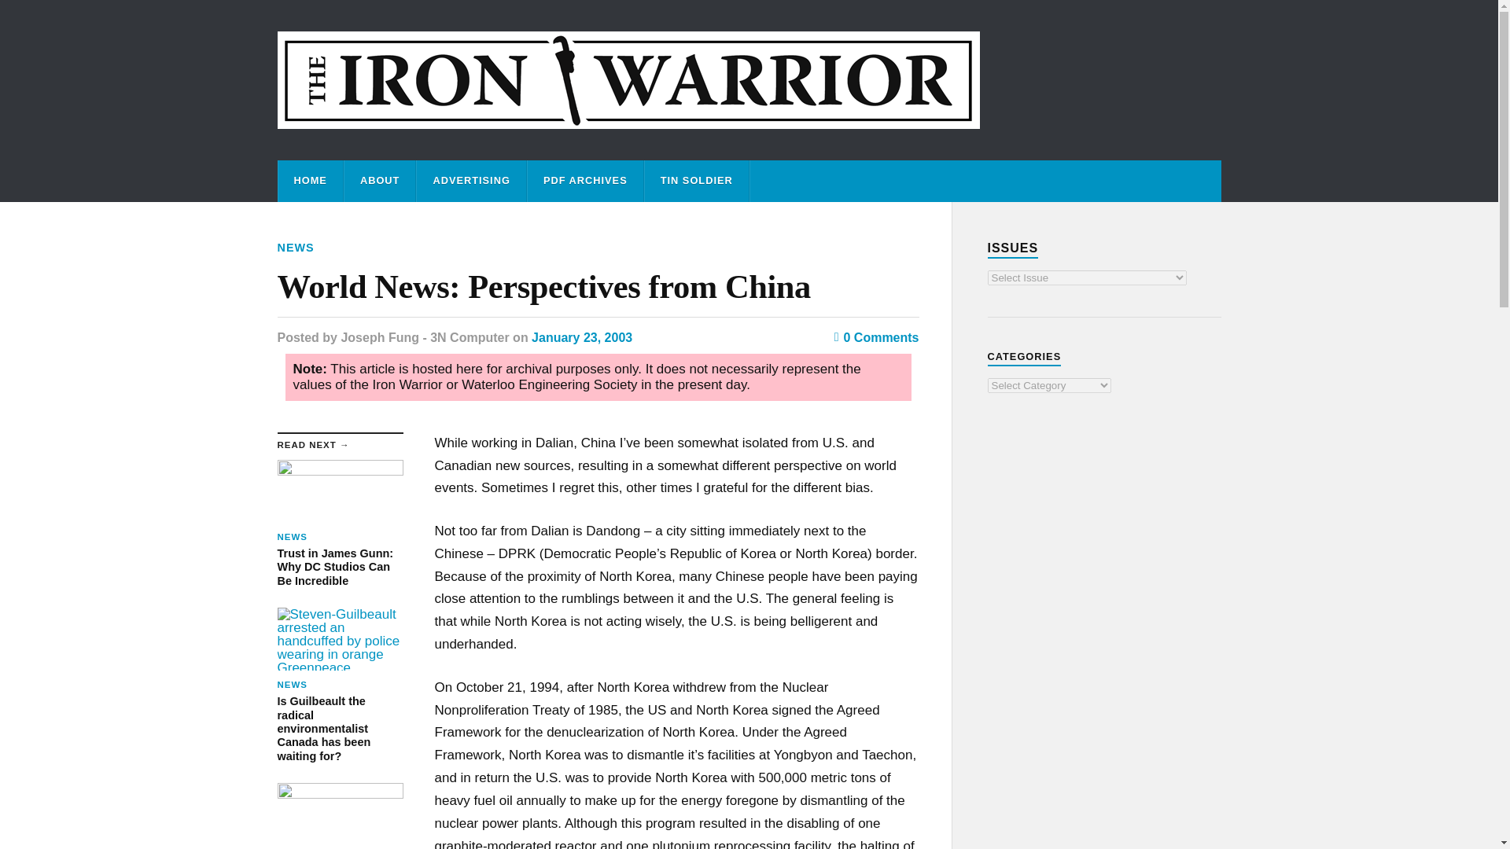  Describe the element at coordinates (697, 181) in the screenshot. I see `TIN SOLDIER` at that location.